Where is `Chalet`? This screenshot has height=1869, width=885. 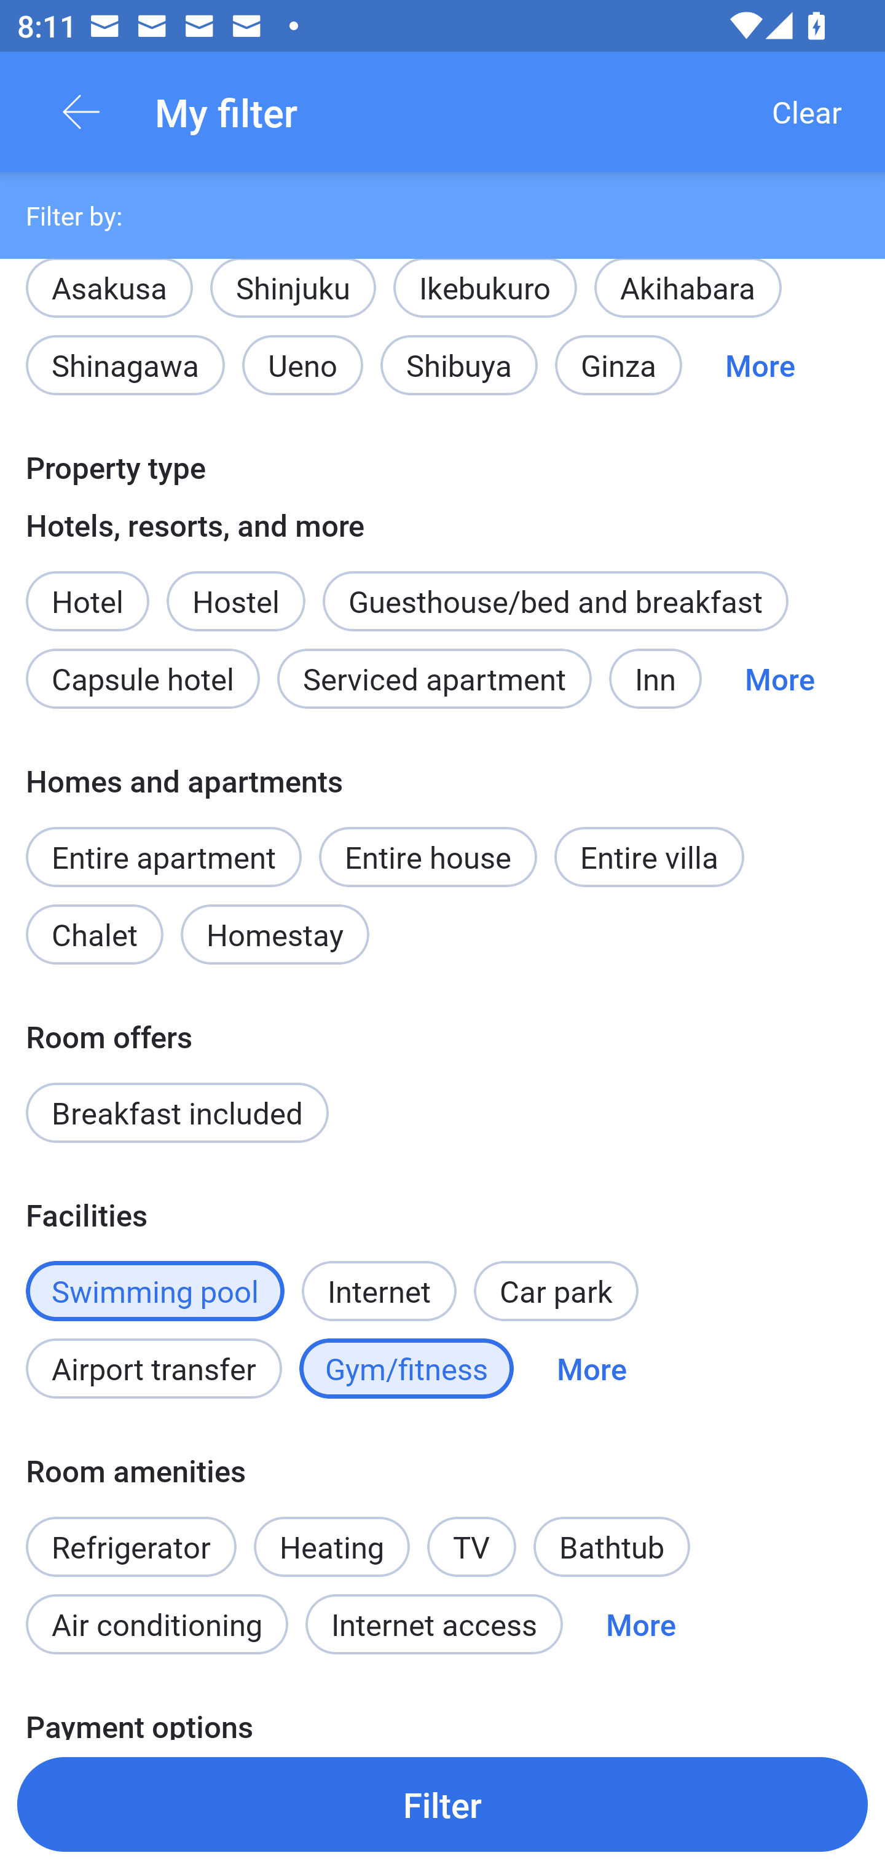
Chalet is located at coordinates (95, 934).